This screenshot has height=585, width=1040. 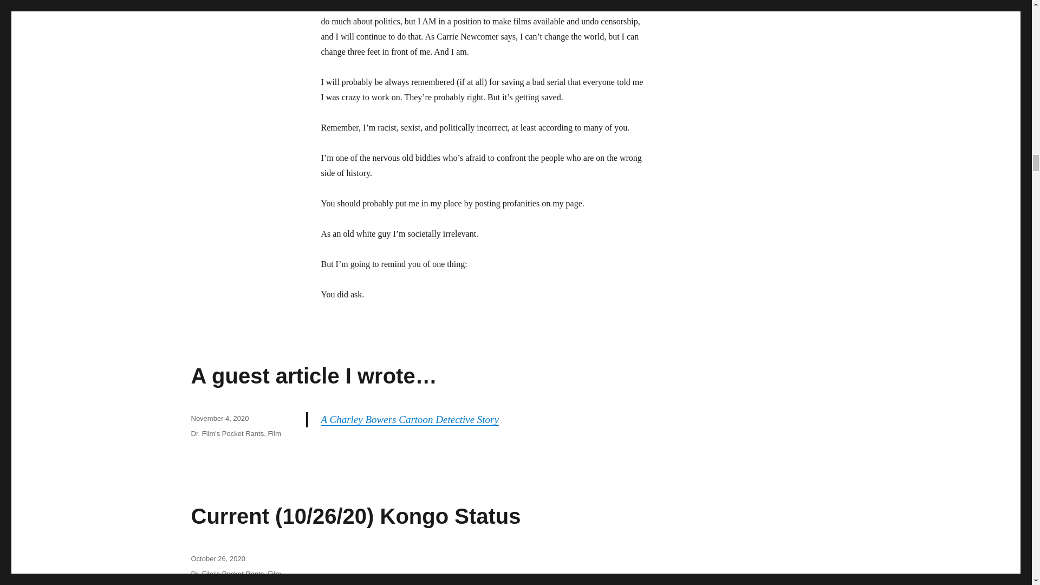 What do you see at coordinates (219, 418) in the screenshot?
I see `November 4, 2020` at bounding box center [219, 418].